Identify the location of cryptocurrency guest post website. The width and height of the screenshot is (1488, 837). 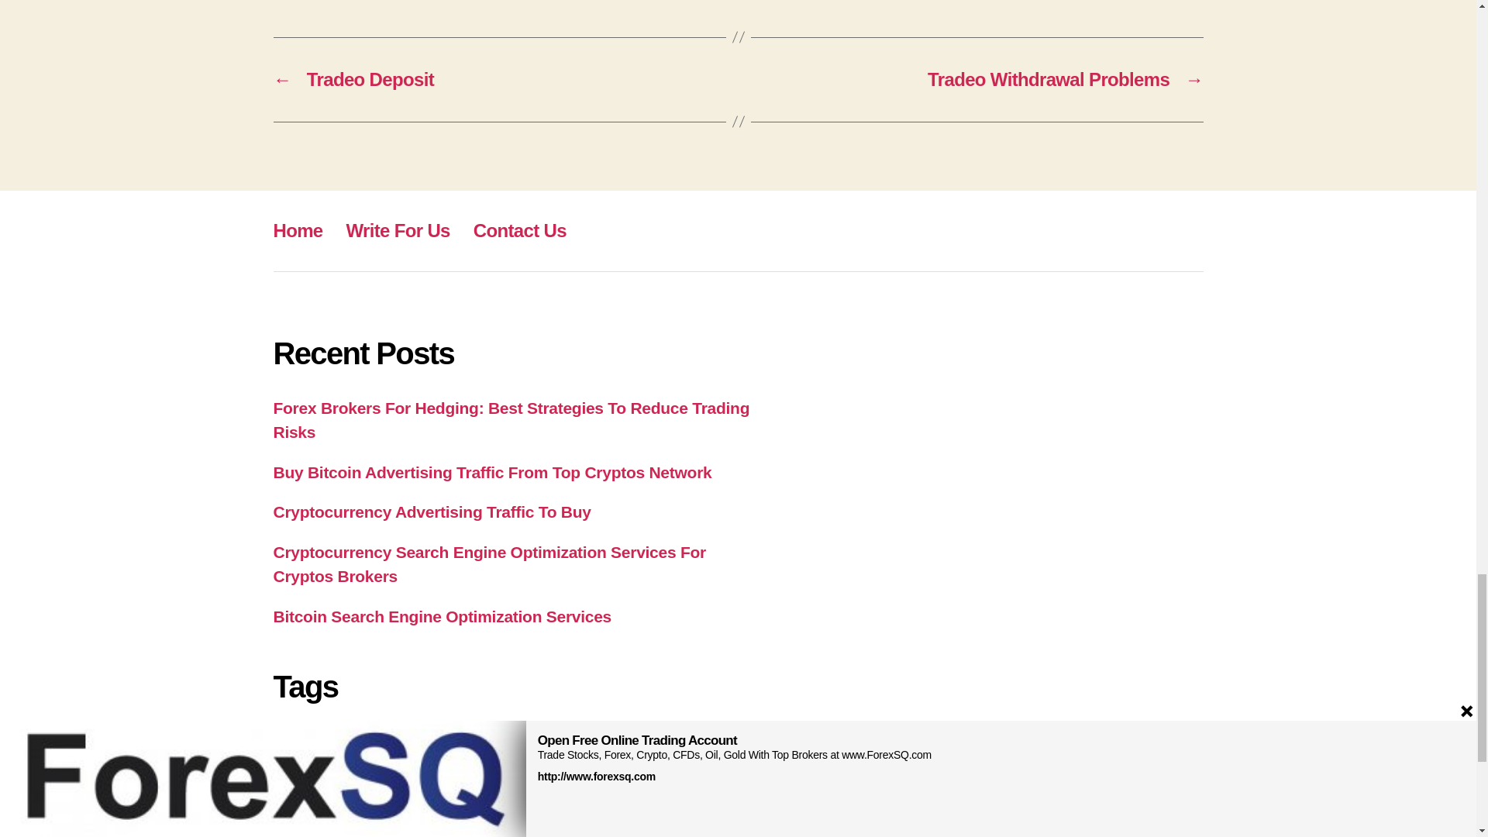
(338, 777).